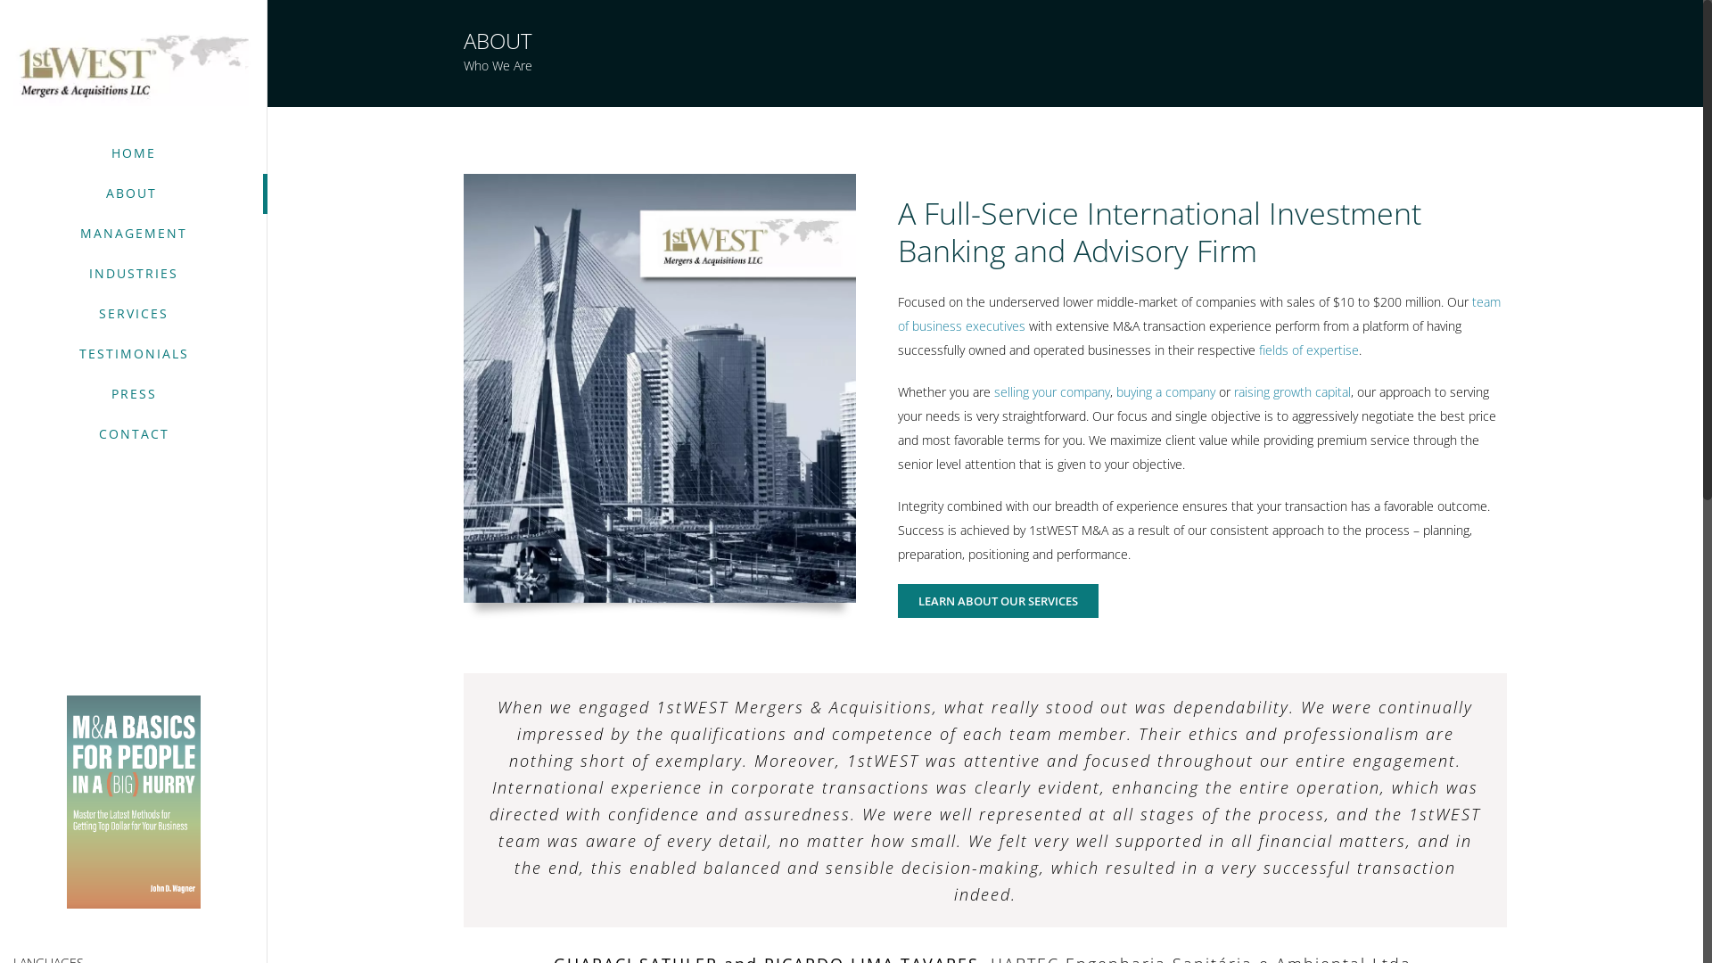 The image size is (1712, 963). I want to click on CONTACT, so click(134, 435).